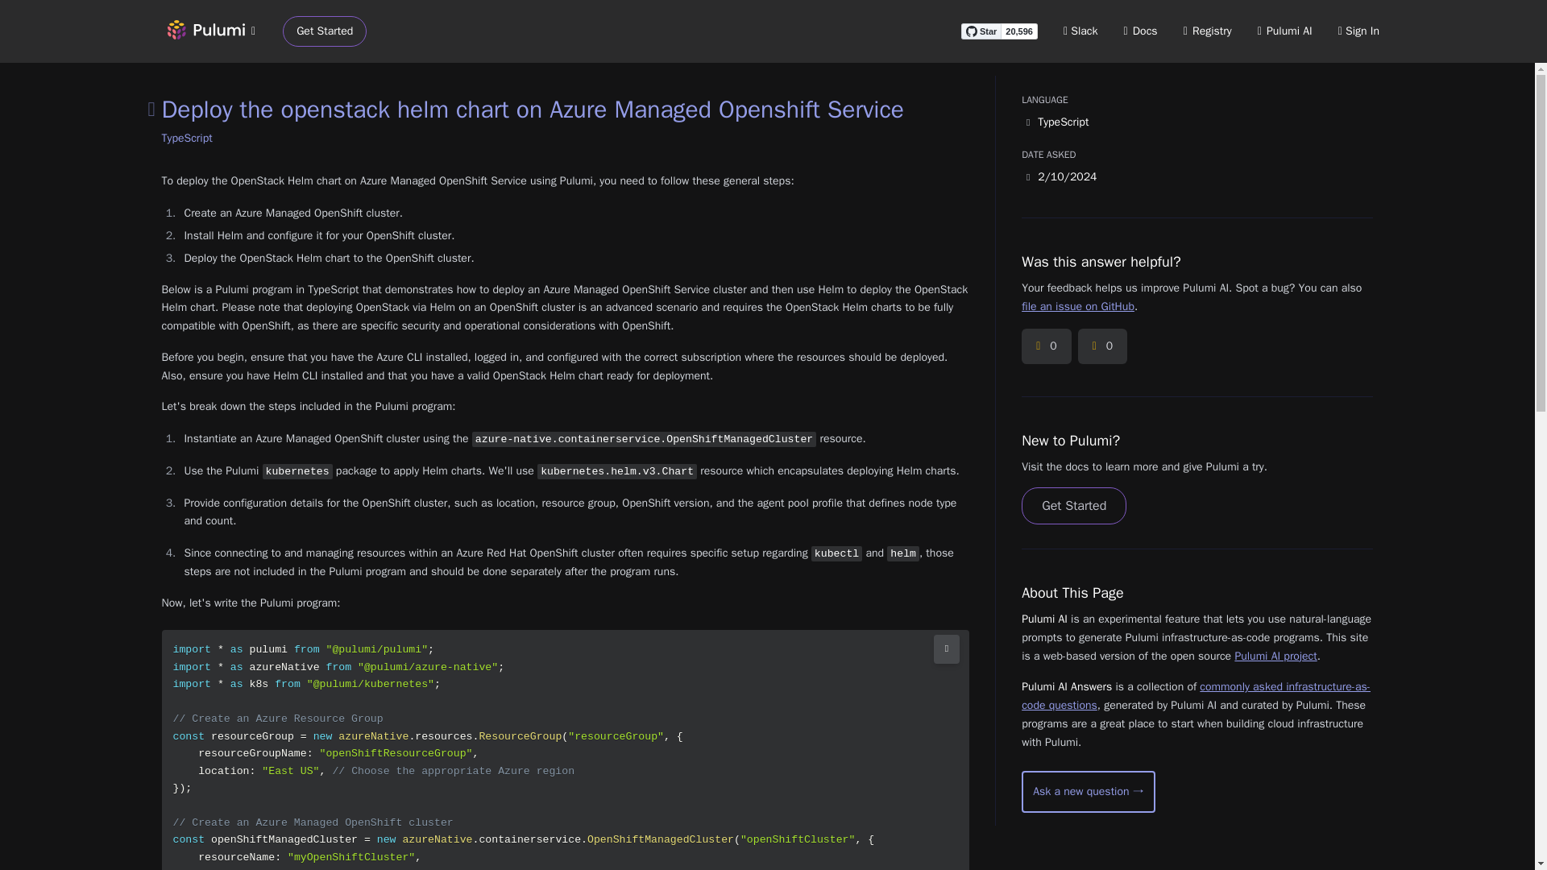  Describe the element at coordinates (1077, 306) in the screenshot. I see `file an issue on GitHub` at that location.